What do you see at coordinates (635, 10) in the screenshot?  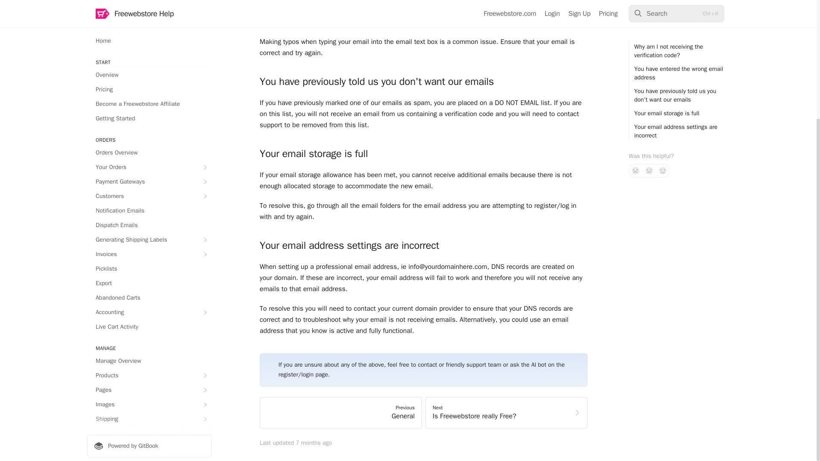 I see `No` at bounding box center [635, 10].